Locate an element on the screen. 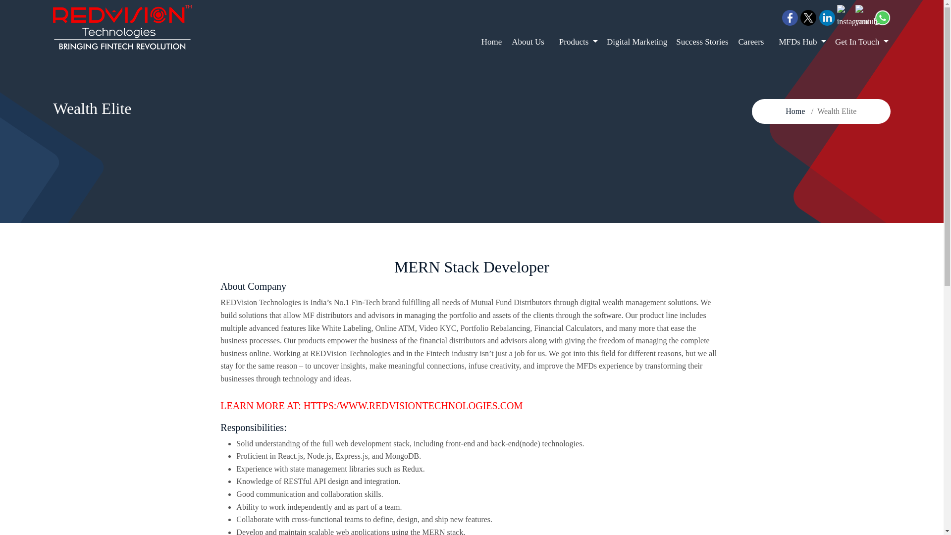 This screenshot has width=951, height=535. Success Stories is located at coordinates (699, 42).